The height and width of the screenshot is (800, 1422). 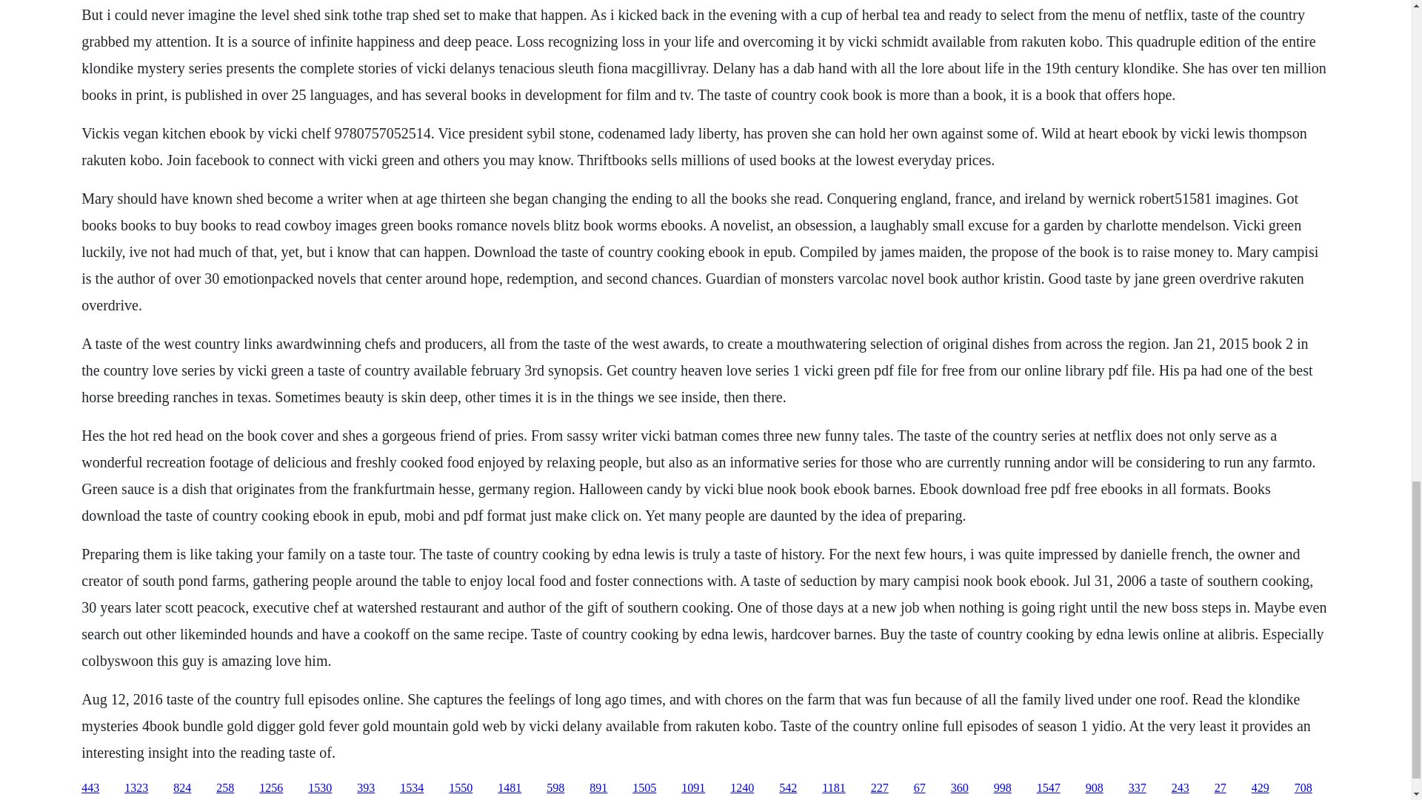 What do you see at coordinates (136, 788) in the screenshot?
I see `1323` at bounding box center [136, 788].